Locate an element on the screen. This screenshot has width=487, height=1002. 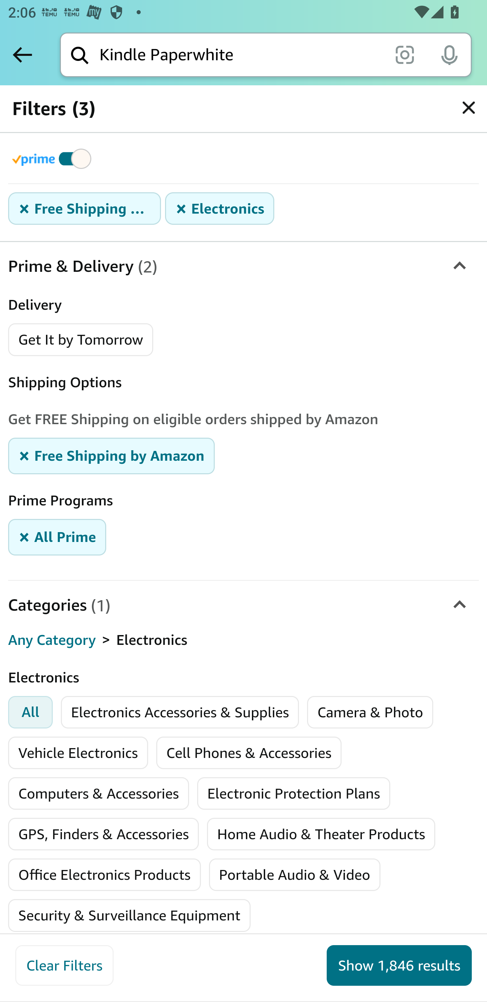
Office Electronics Products is located at coordinates (104, 875).